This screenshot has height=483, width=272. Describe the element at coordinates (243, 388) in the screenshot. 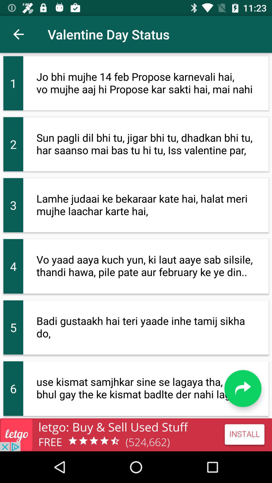

I see `goto next` at that location.